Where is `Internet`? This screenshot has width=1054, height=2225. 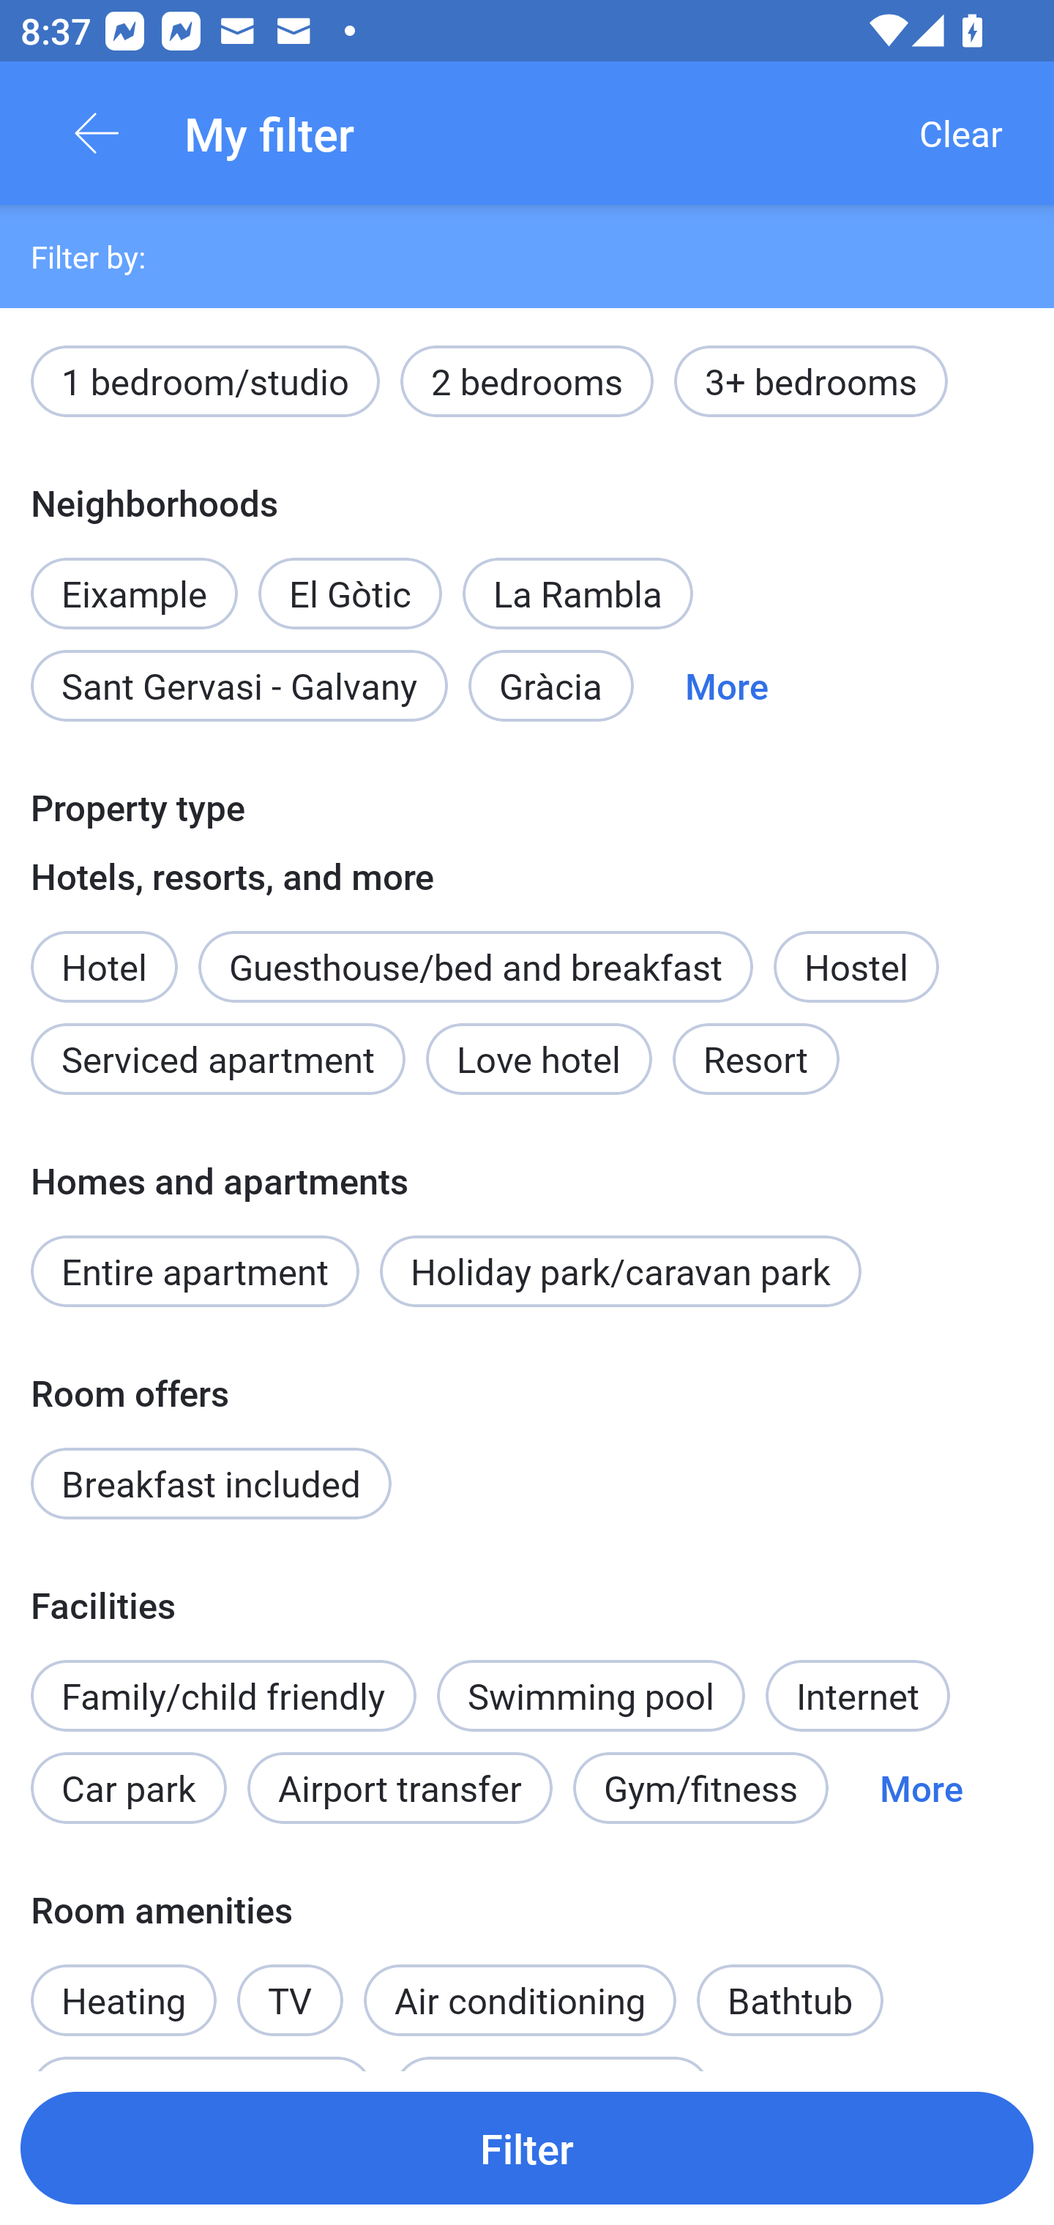 Internet is located at coordinates (857, 1697).